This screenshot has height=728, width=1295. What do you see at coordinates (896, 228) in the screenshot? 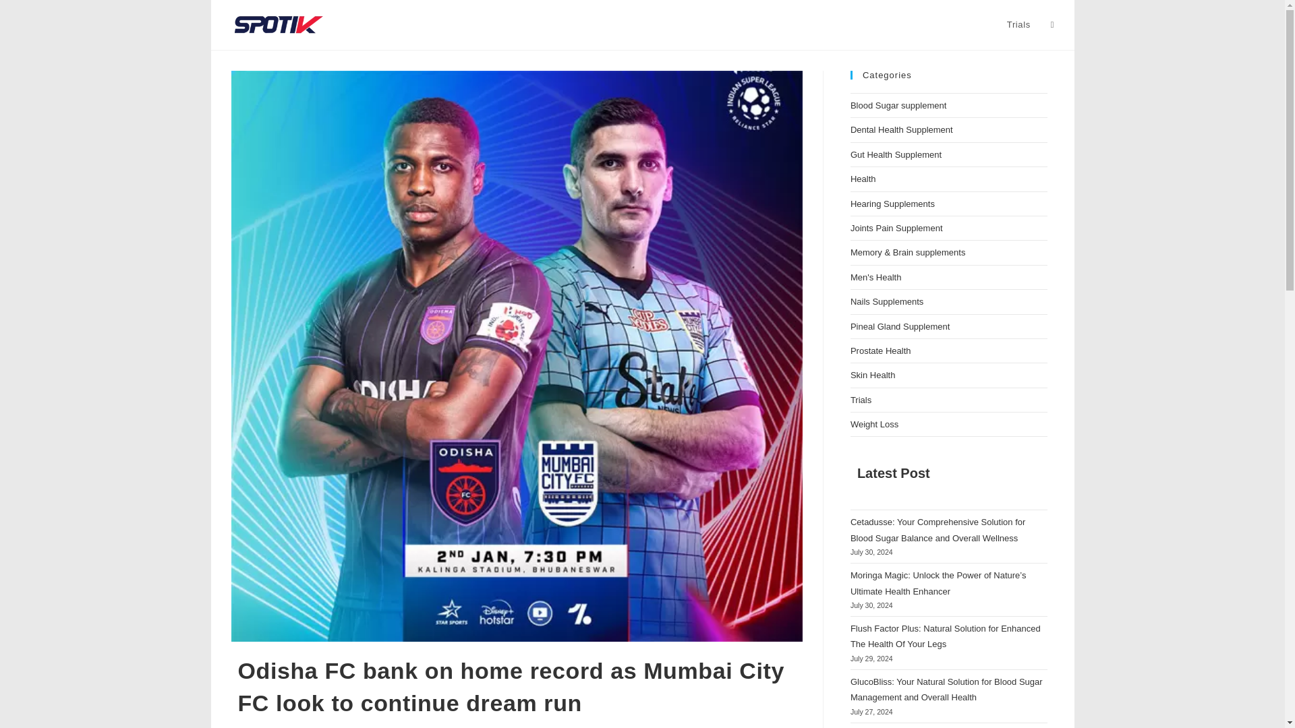
I see `Joints Pain Supplement` at bounding box center [896, 228].